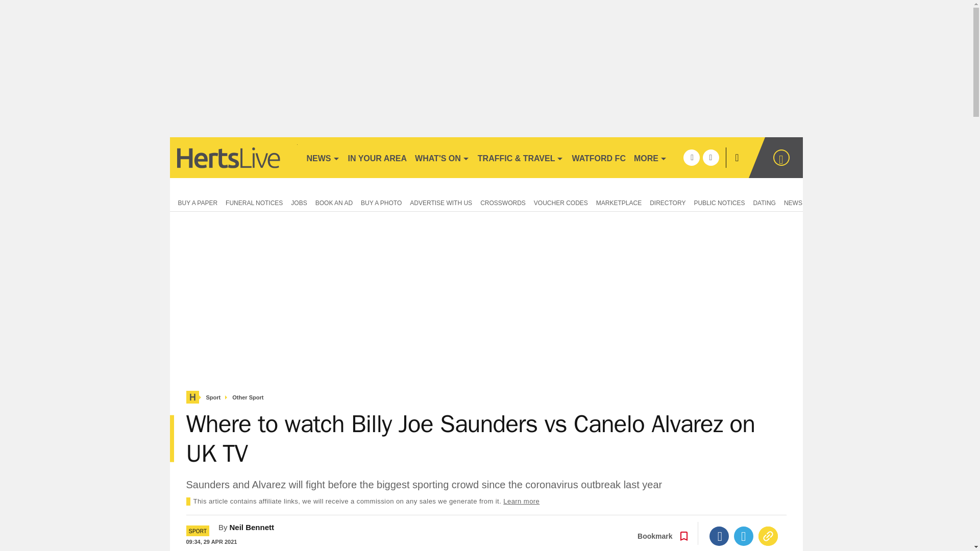  I want to click on WATFORD FC, so click(598, 157).